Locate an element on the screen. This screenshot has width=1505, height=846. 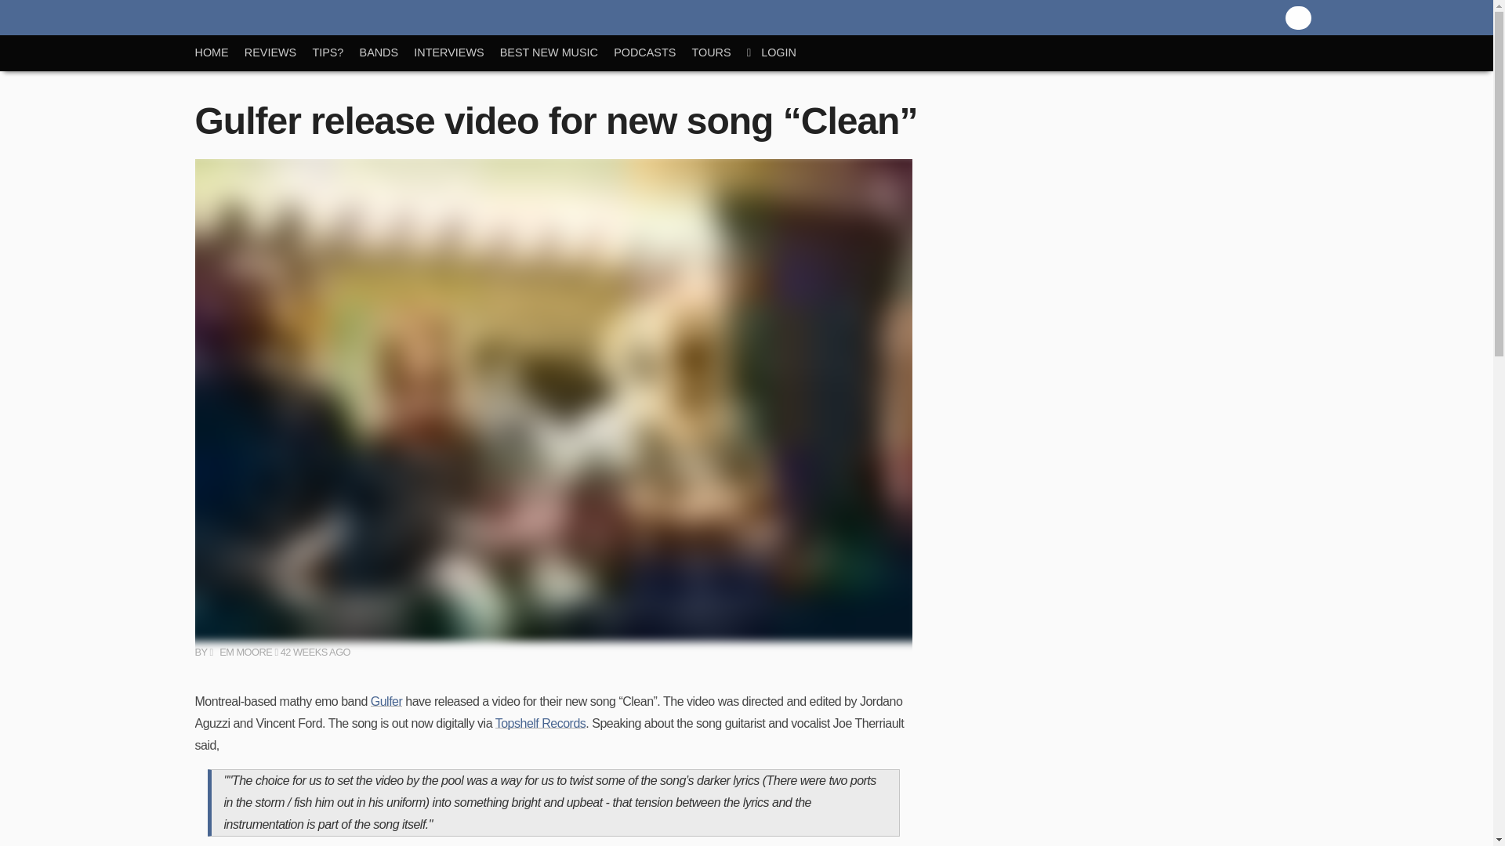
INTERVIEWS is located at coordinates (456, 52).